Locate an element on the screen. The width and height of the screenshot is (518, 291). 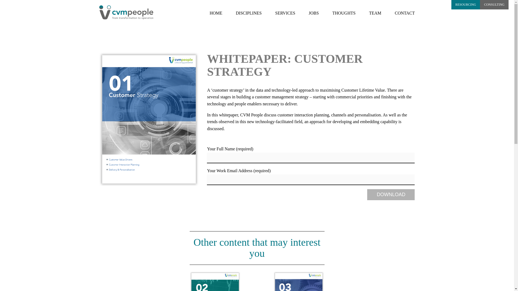
Download is located at coordinates (391, 195).